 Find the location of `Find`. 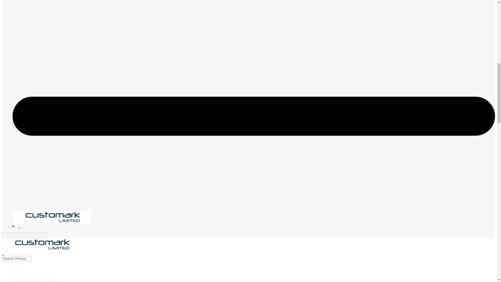

Find is located at coordinates (51, 236).